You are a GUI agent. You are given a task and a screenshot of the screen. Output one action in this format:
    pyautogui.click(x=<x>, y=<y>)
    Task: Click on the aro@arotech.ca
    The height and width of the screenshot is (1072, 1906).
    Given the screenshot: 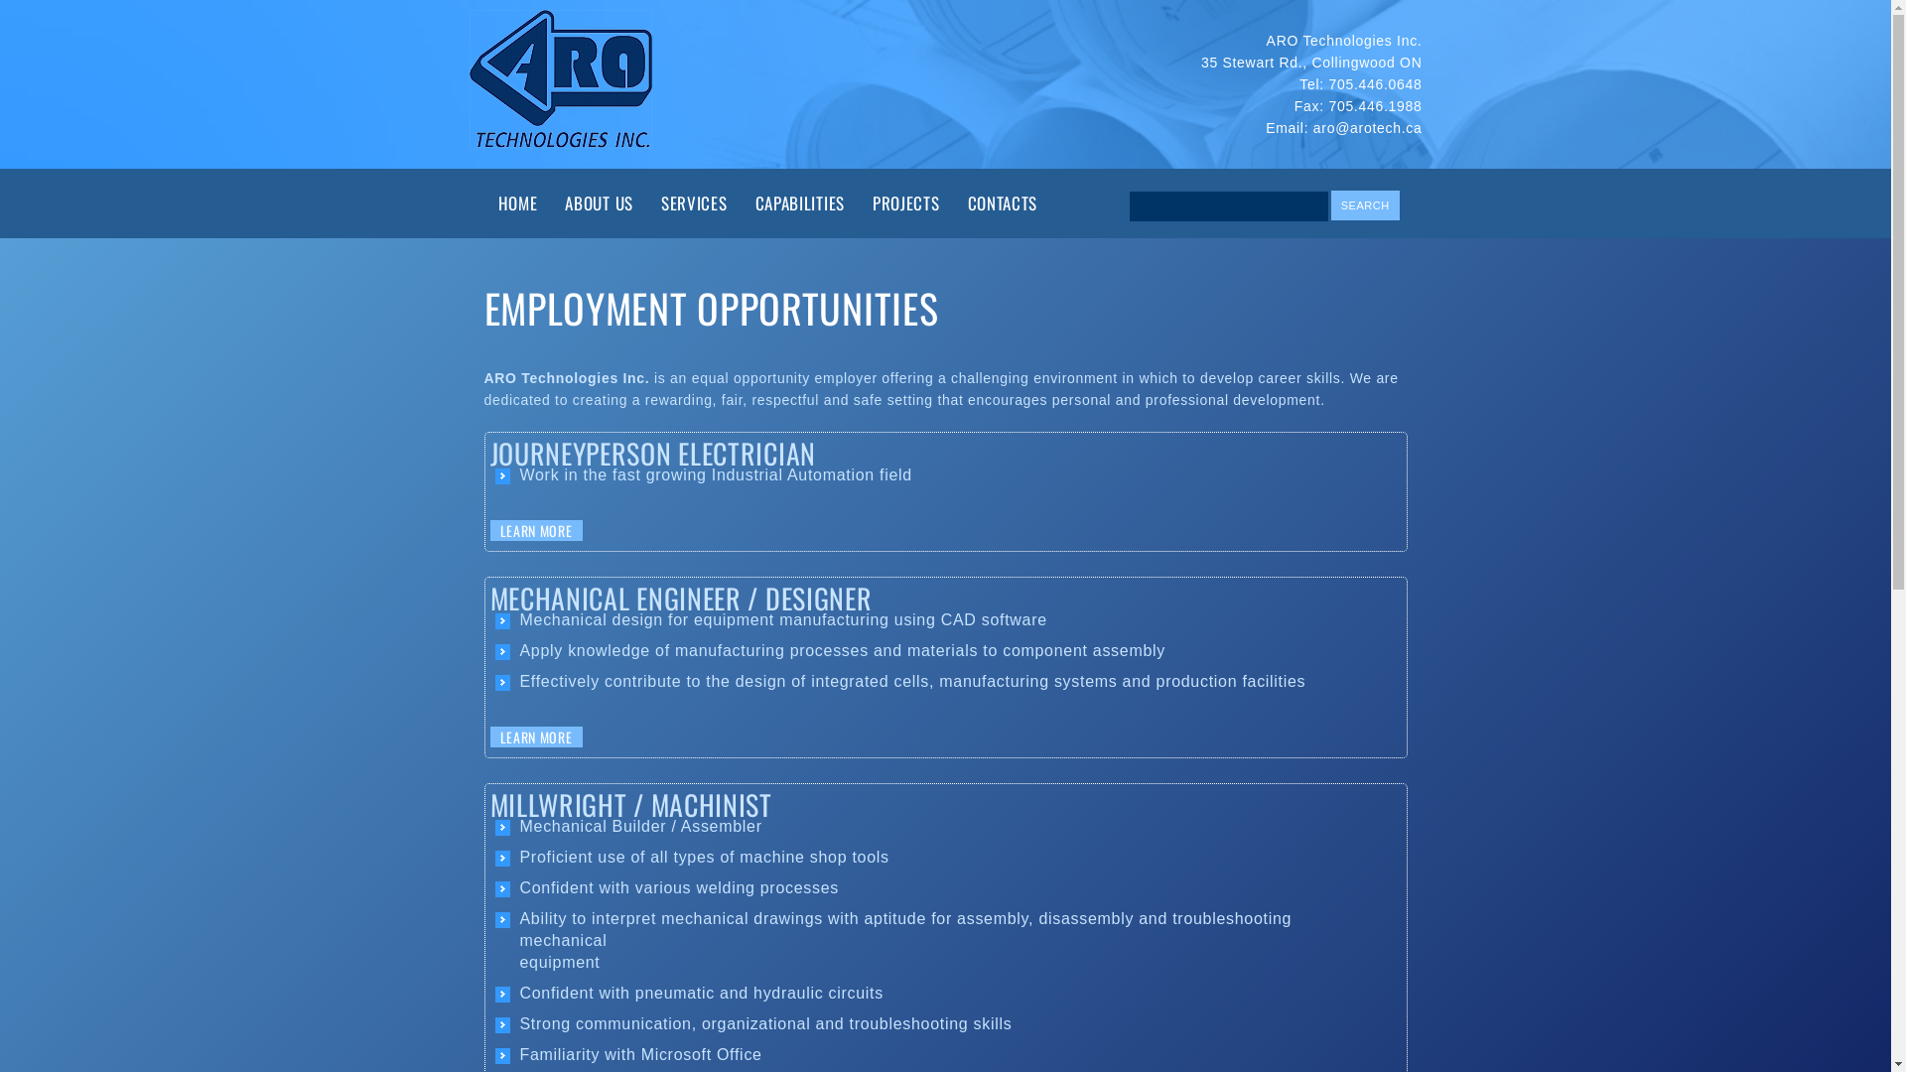 What is the action you would take?
    pyautogui.click(x=1368, y=128)
    